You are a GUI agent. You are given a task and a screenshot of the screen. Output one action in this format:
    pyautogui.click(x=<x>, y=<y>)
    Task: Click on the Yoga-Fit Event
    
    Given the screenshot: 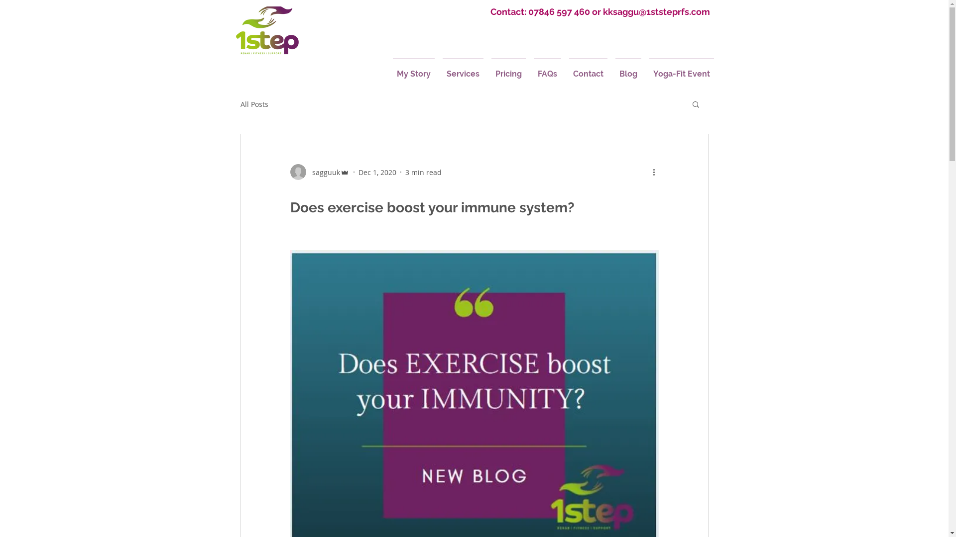 What is the action you would take?
    pyautogui.click(x=682, y=70)
    